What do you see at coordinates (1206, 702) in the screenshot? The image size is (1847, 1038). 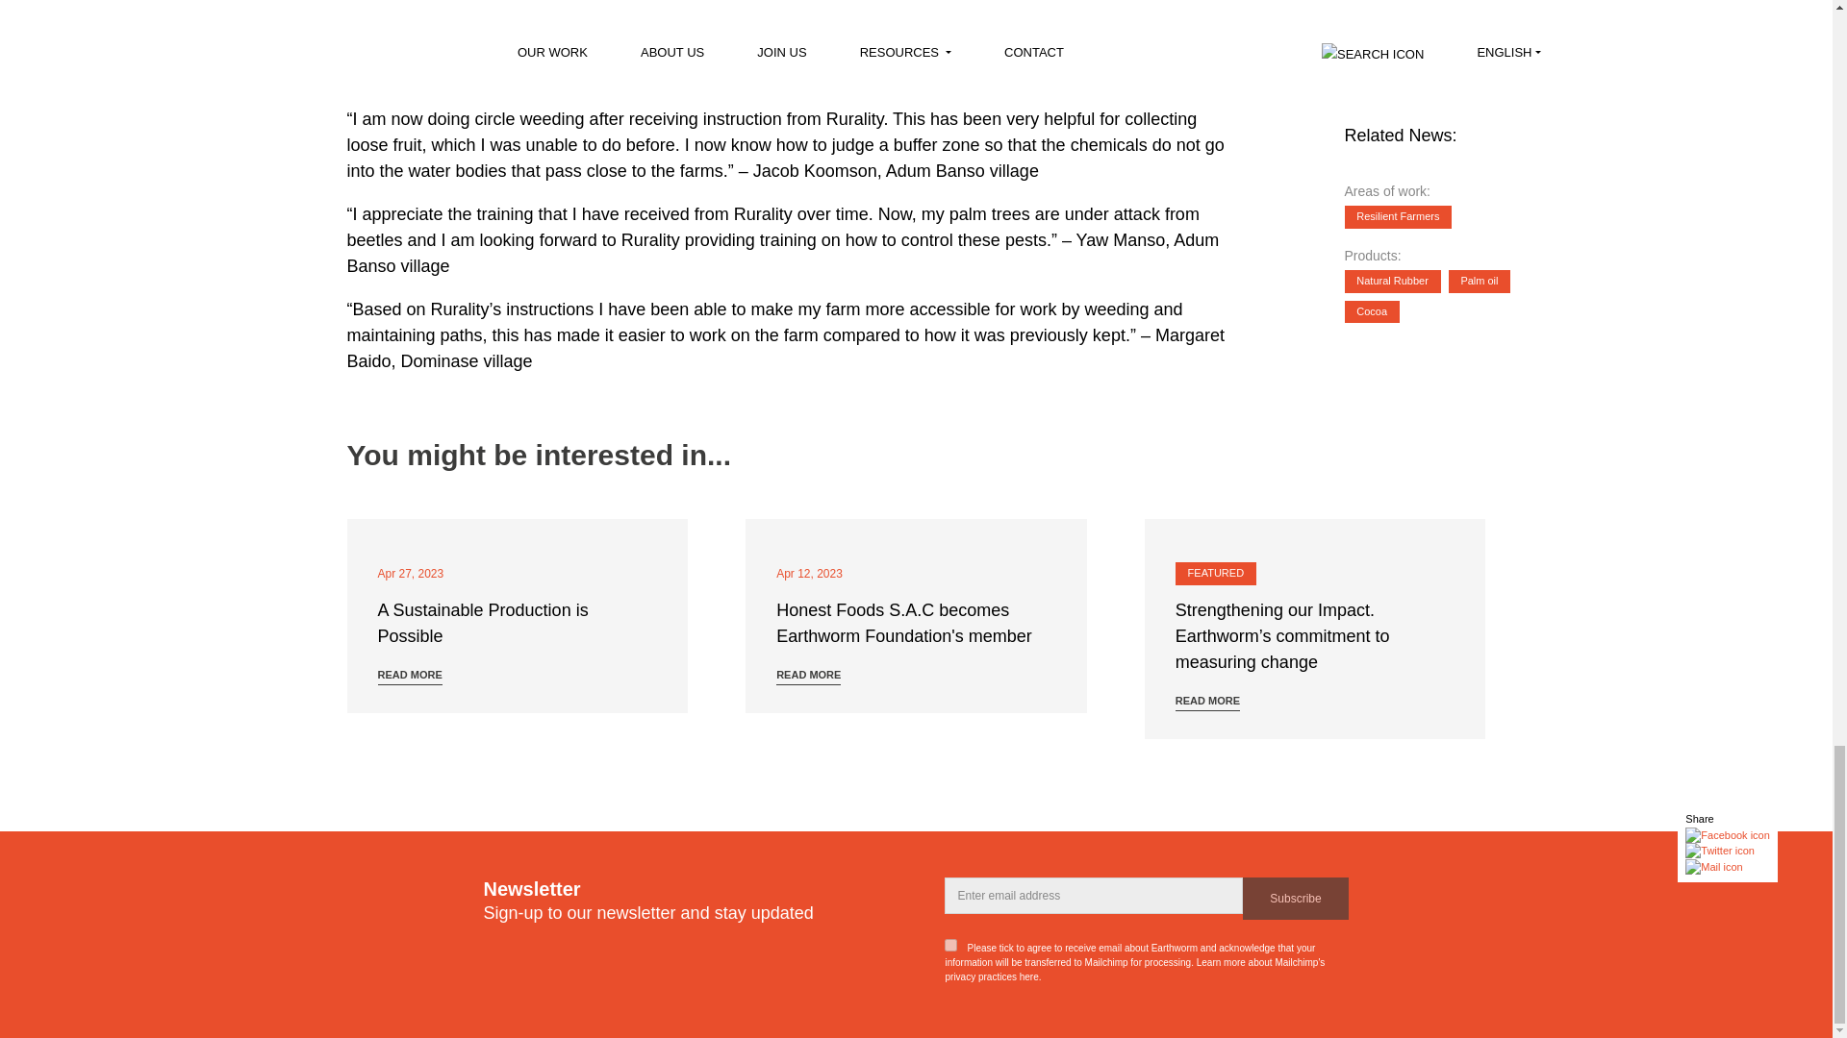 I see `READ MORE` at bounding box center [1206, 702].